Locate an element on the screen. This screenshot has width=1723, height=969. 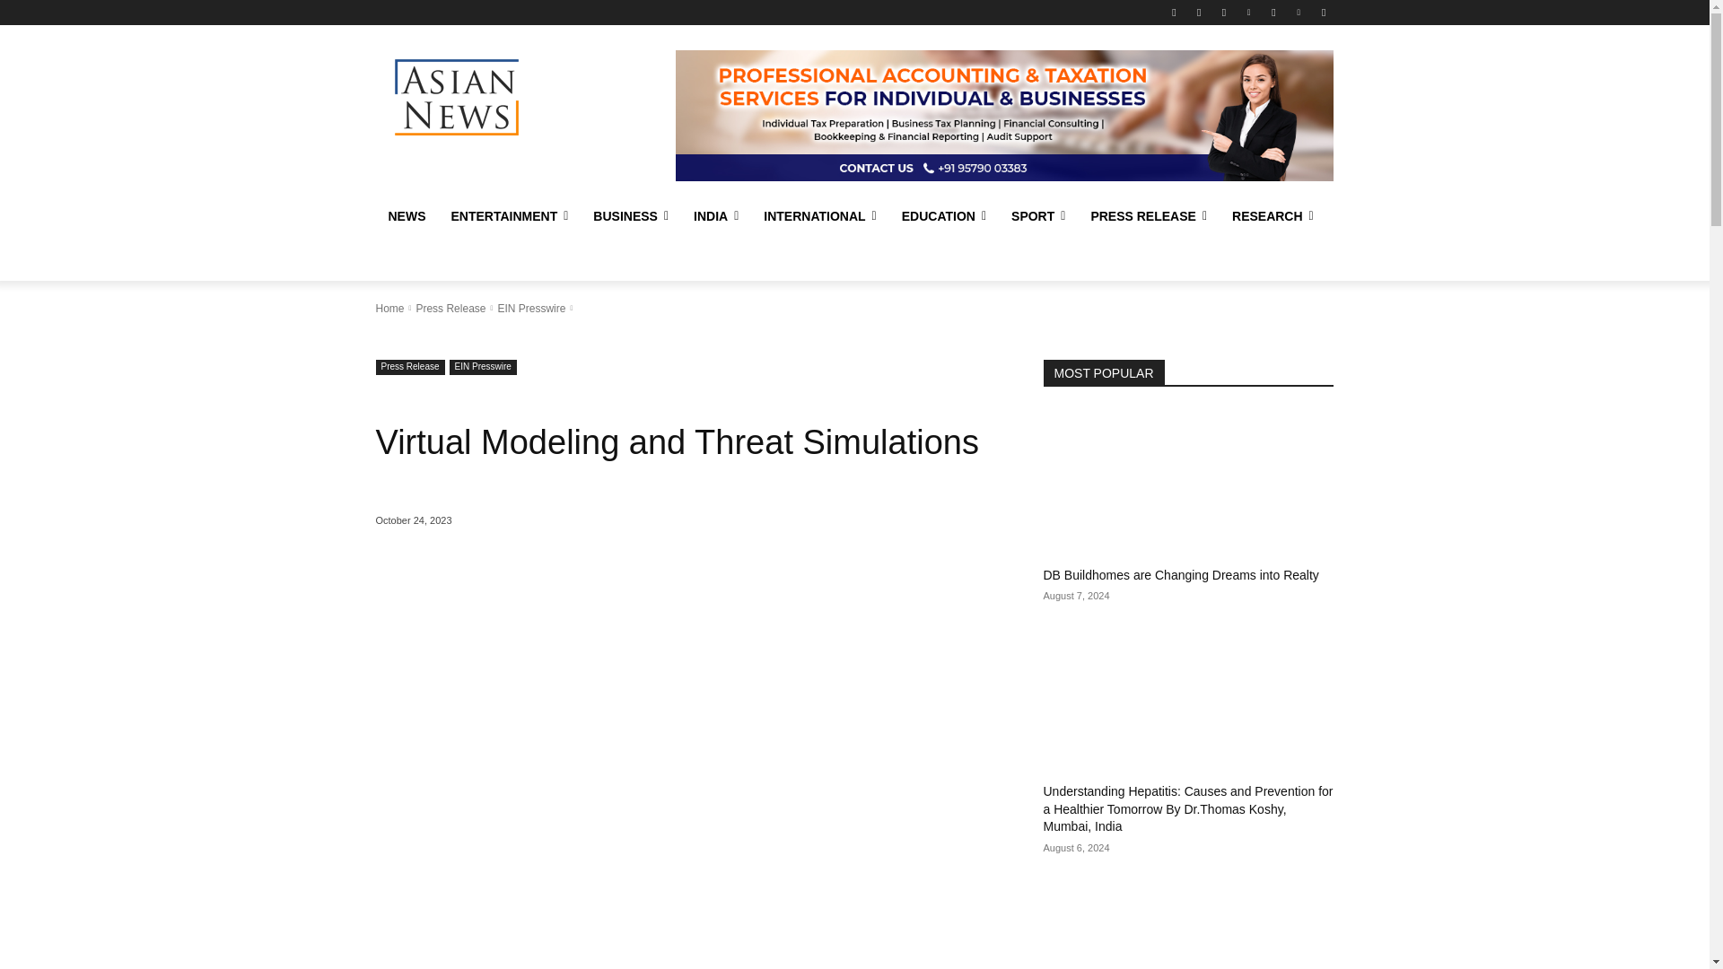
Facebook is located at coordinates (1174, 12).